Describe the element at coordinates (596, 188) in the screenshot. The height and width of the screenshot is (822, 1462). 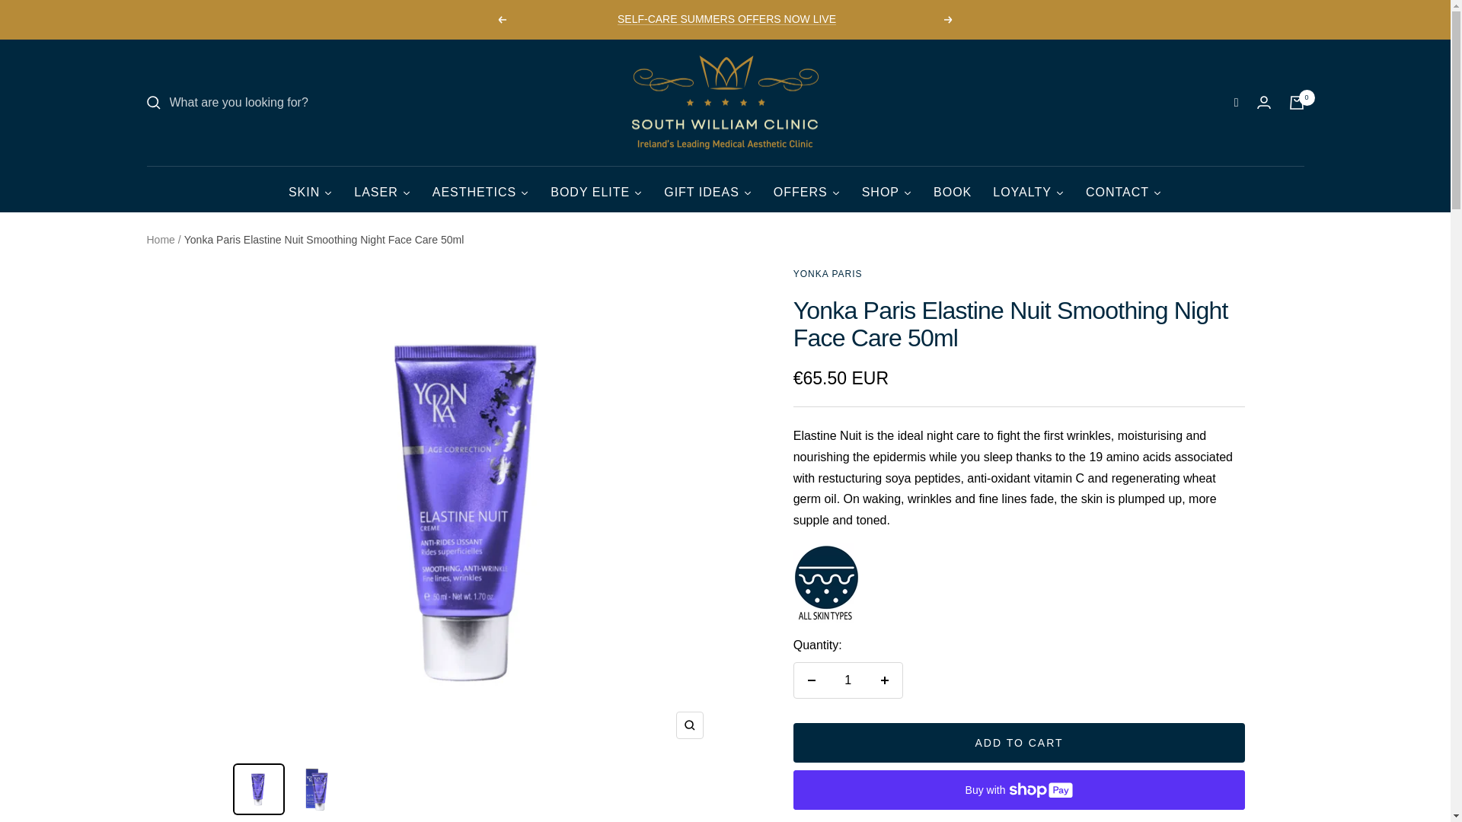
I see `BODY ELITE` at that location.